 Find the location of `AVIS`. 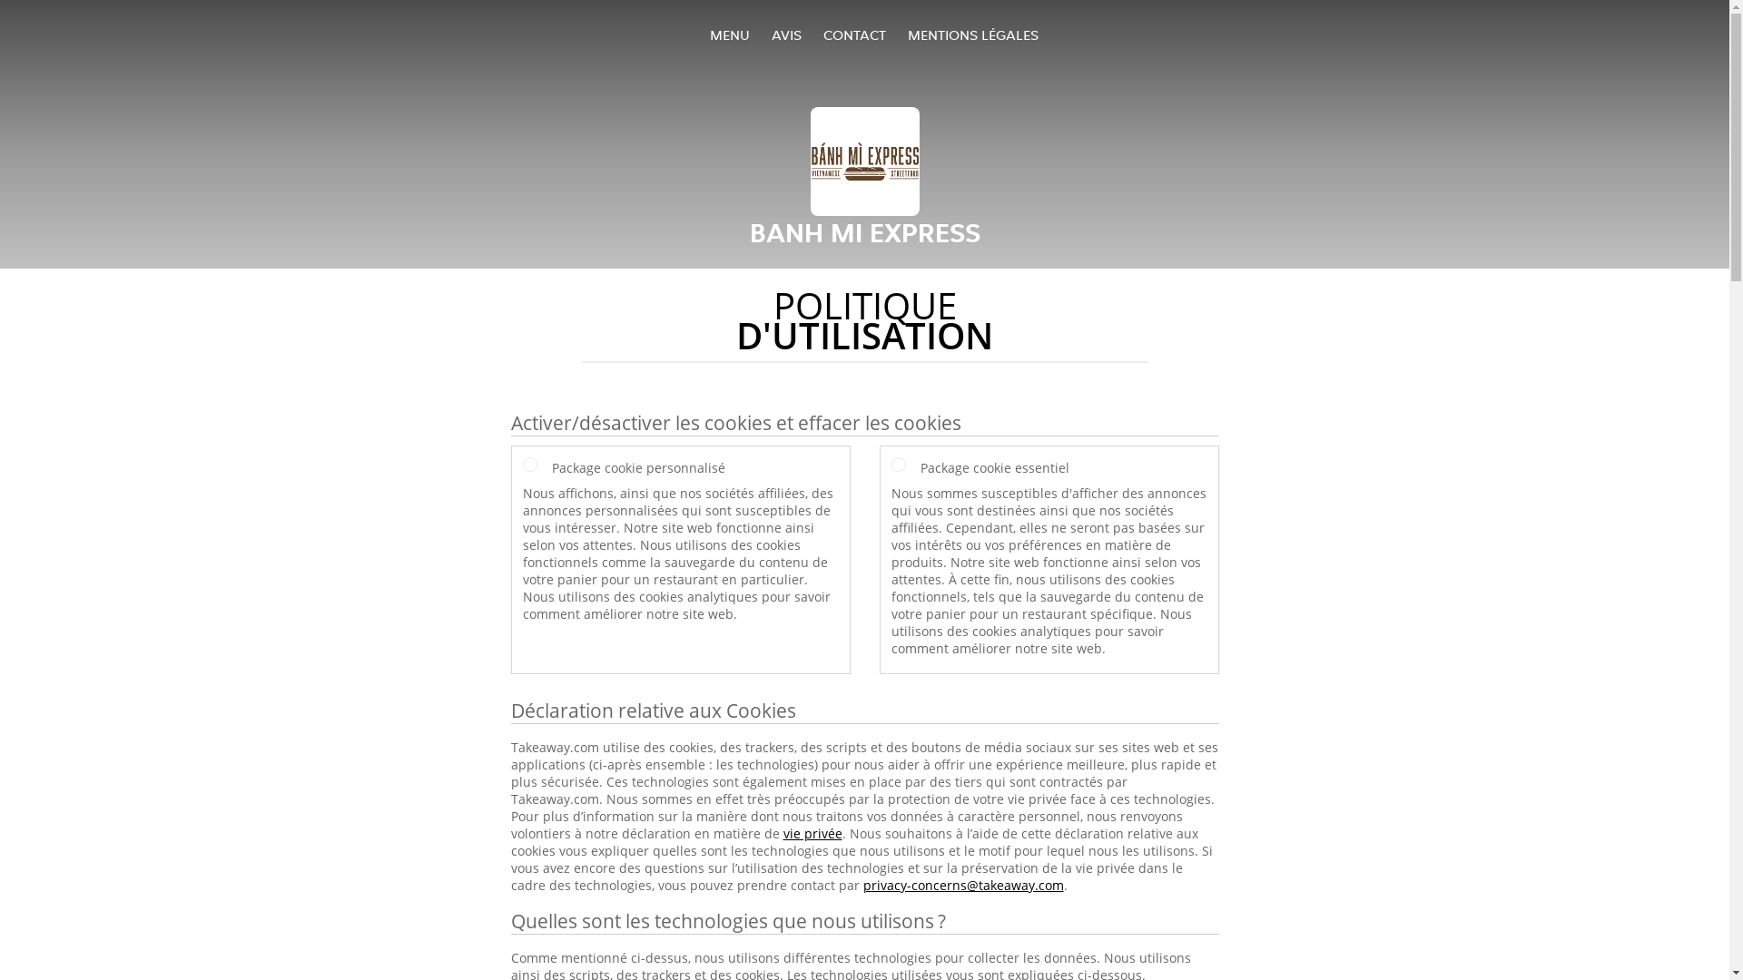

AVIS is located at coordinates (786, 34).